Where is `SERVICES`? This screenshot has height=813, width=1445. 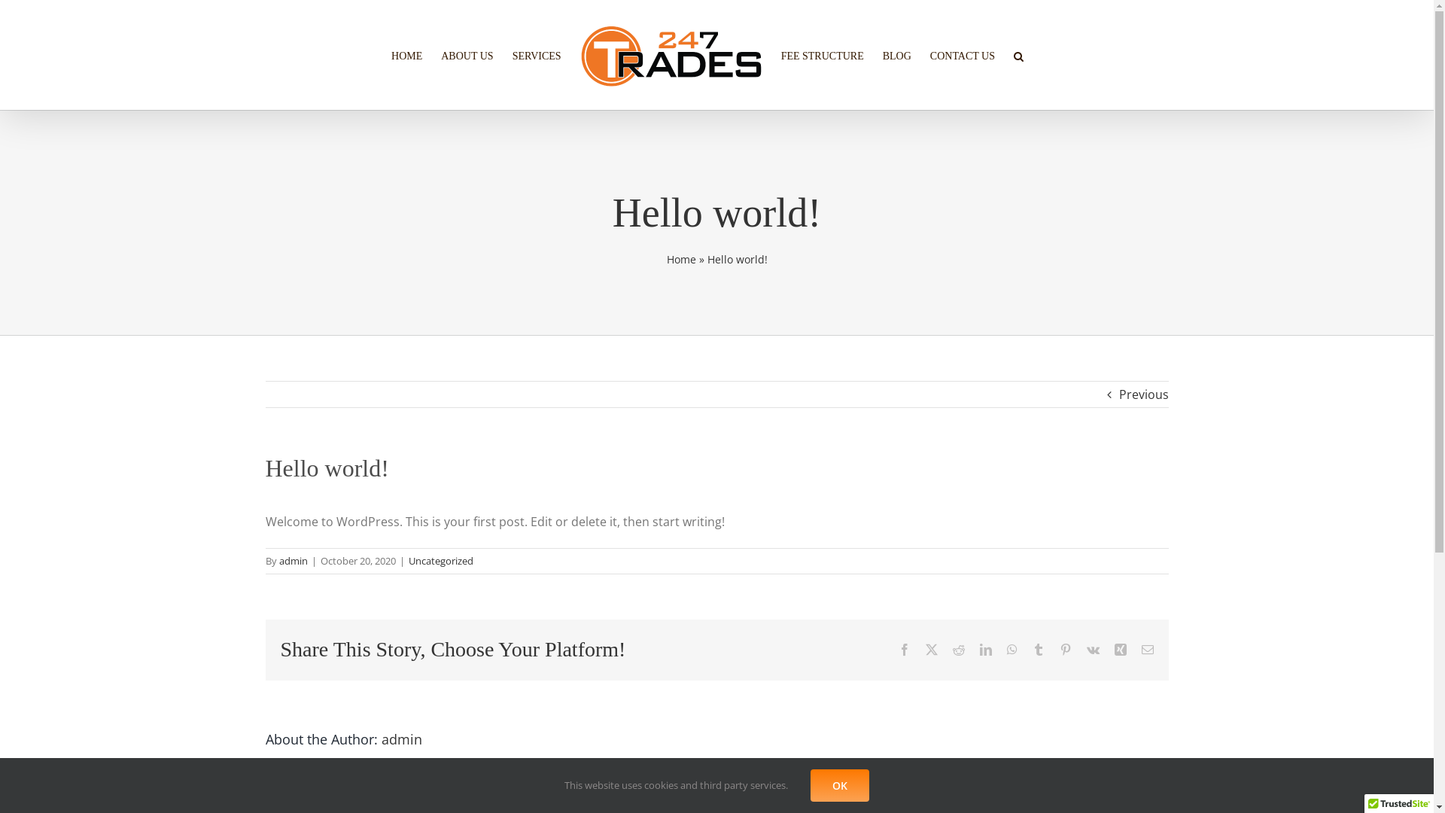
SERVICES is located at coordinates (537, 55).